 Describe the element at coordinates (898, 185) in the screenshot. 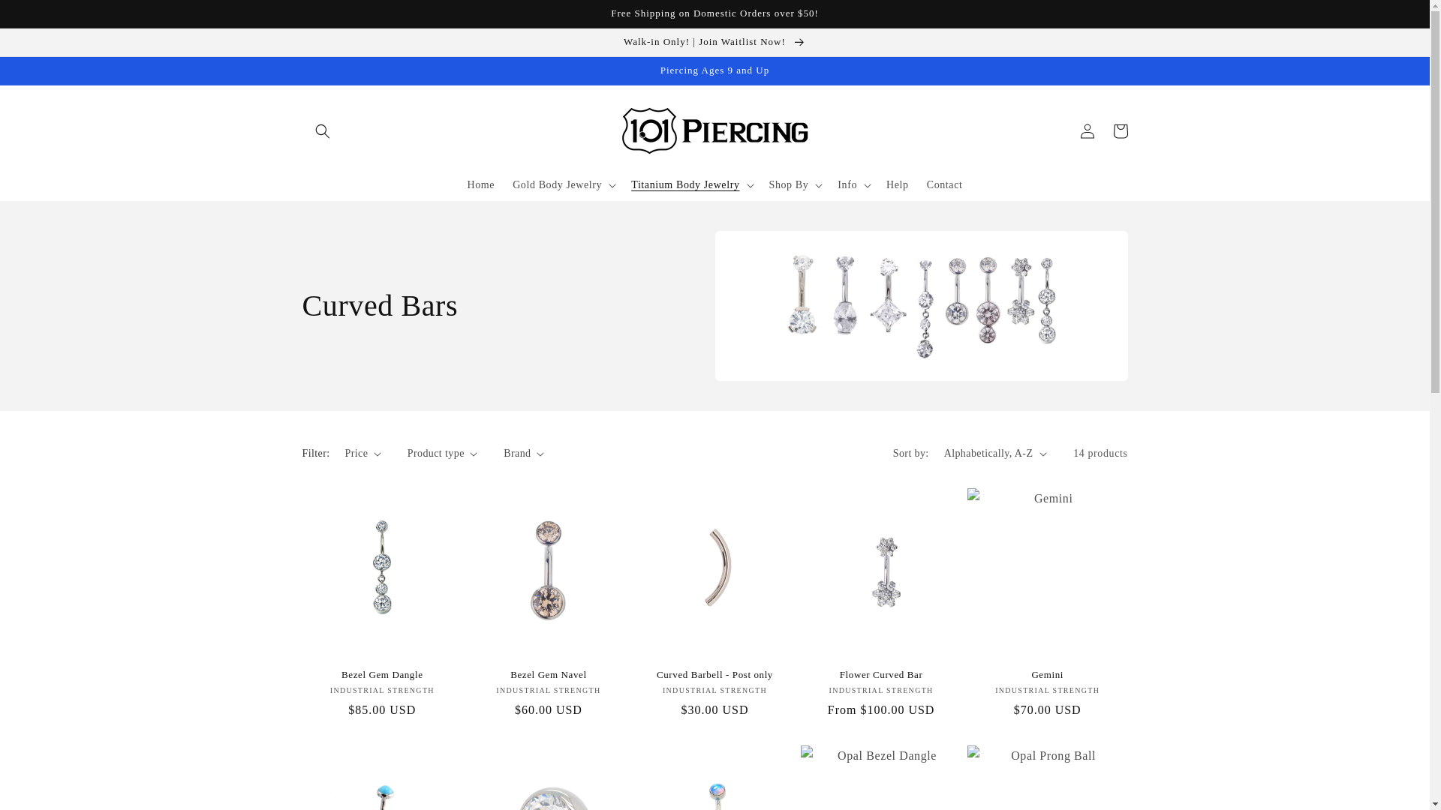

I see `Help` at that location.